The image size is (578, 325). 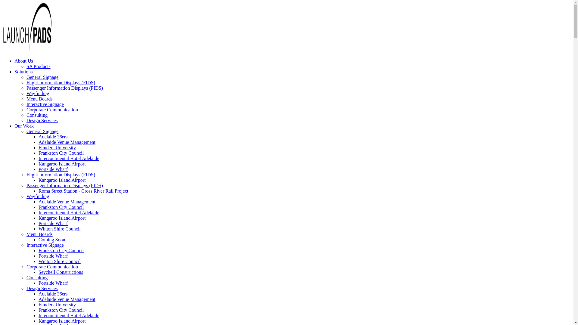 What do you see at coordinates (23, 72) in the screenshot?
I see `Solutions` at bounding box center [23, 72].